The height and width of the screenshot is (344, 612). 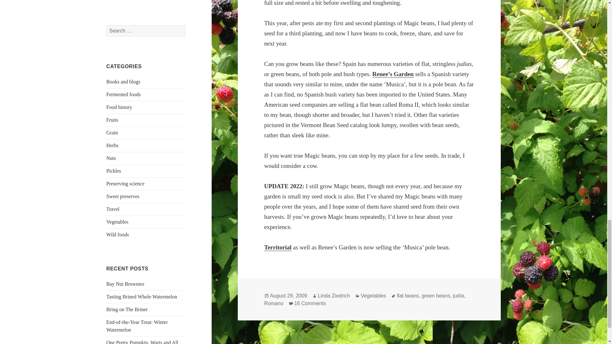 I want to click on Books and blogs, so click(x=124, y=82).